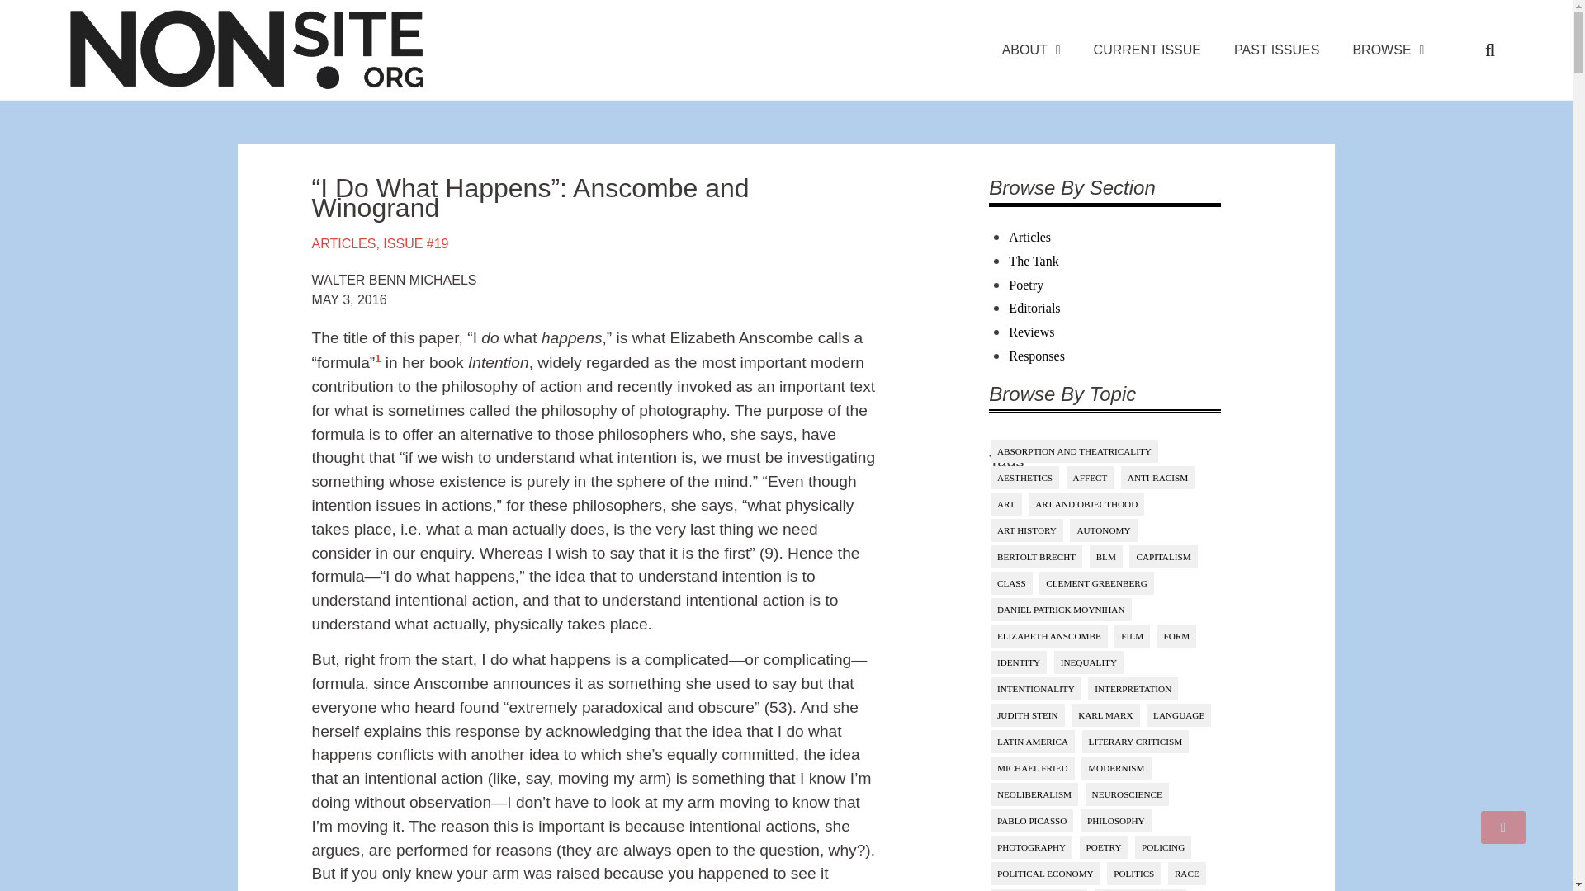  I want to click on ARTICLES, so click(344, 243).